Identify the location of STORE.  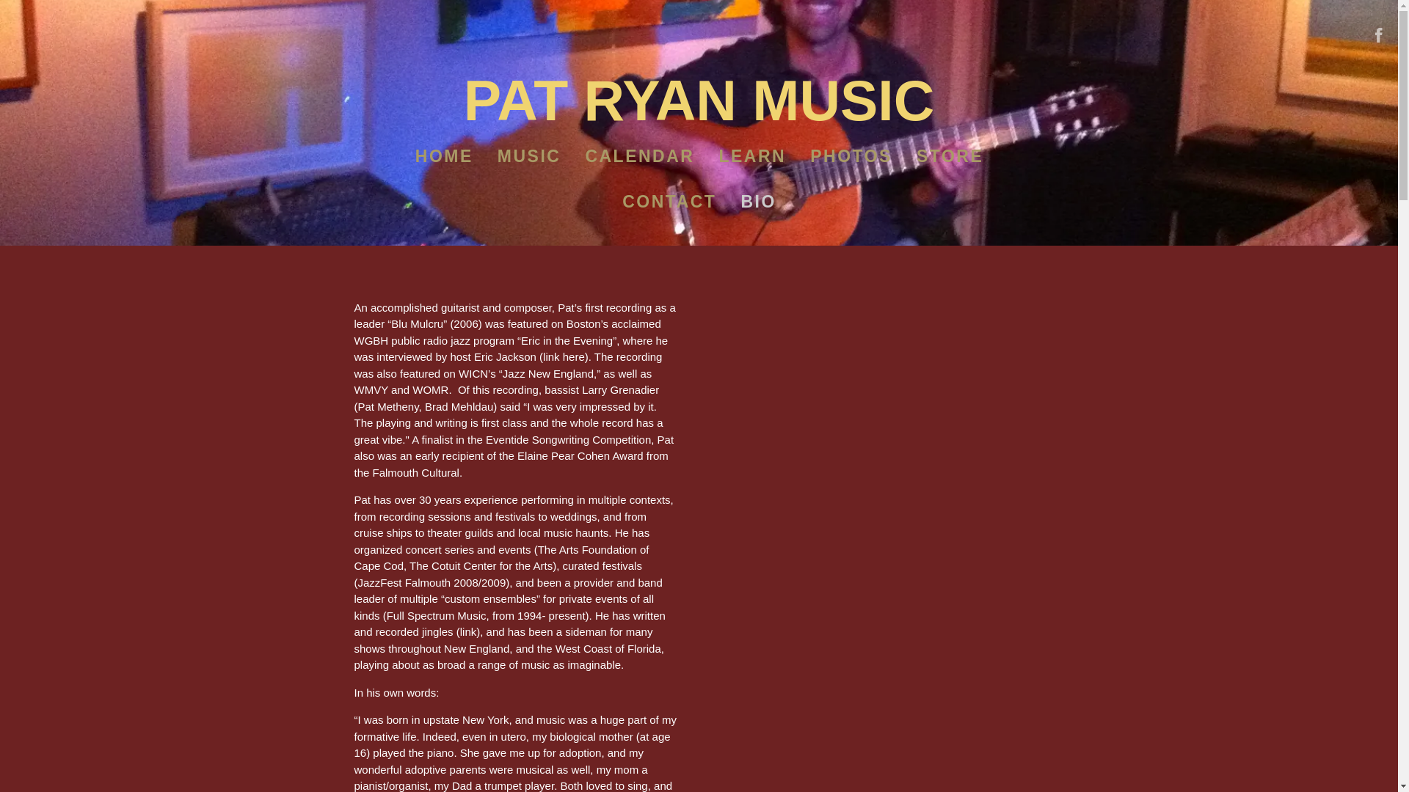
(950, 156).